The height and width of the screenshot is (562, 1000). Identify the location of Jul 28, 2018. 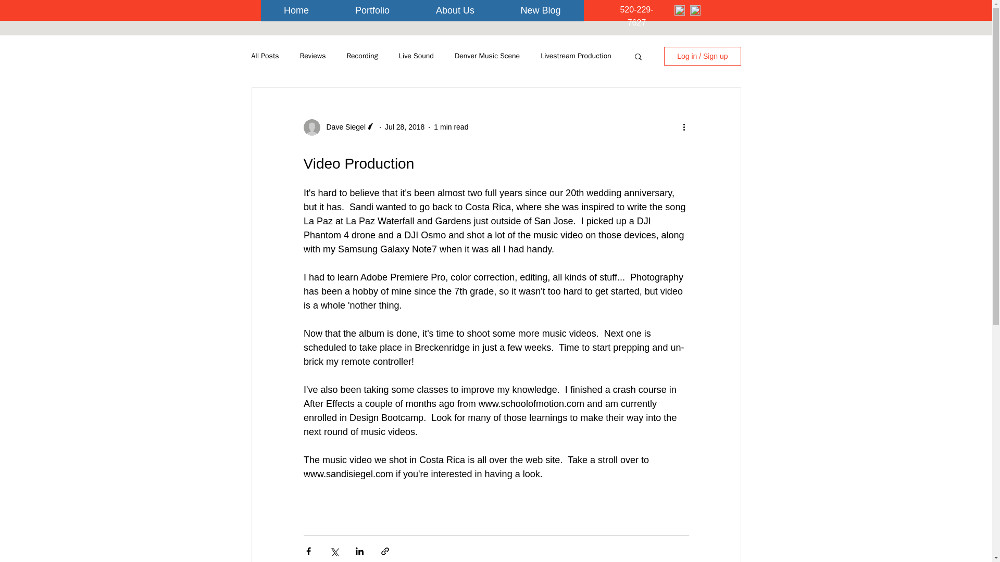
(404, 127).